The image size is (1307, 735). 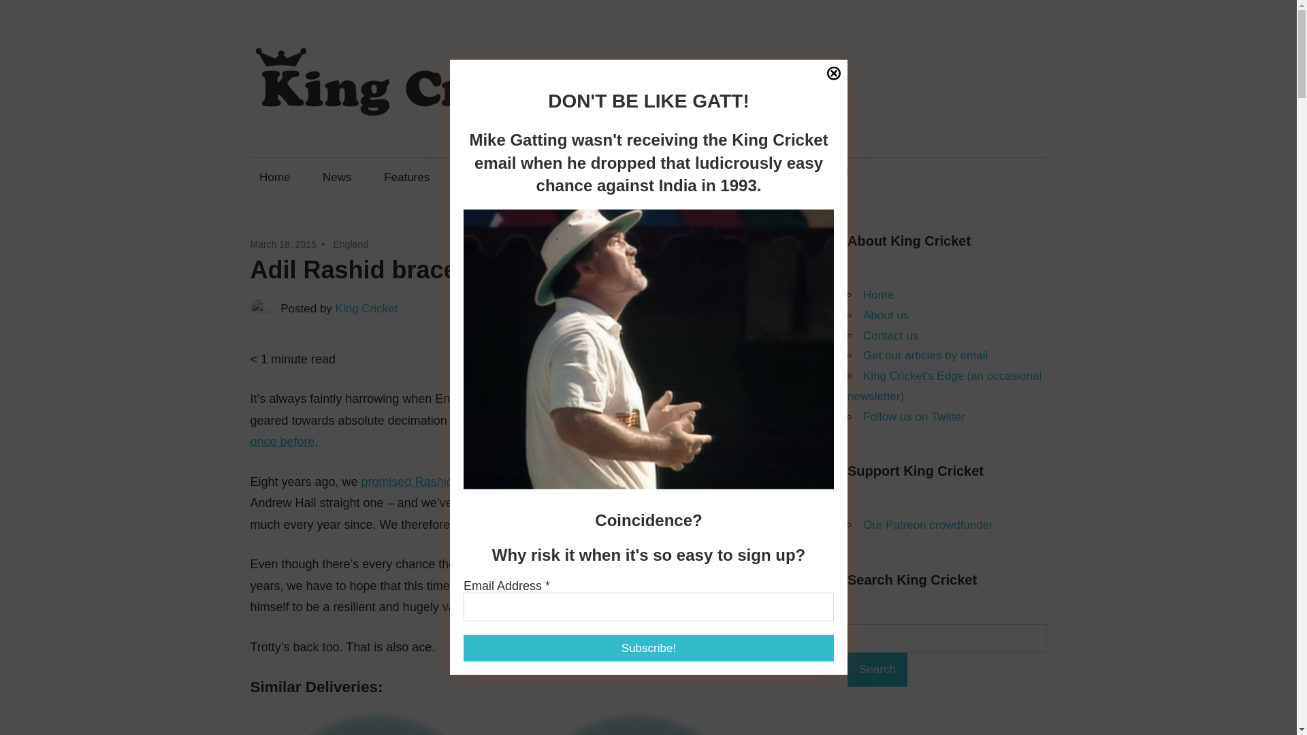 I want to click on View all posts by King Cricket, so click(x=367, y=308).